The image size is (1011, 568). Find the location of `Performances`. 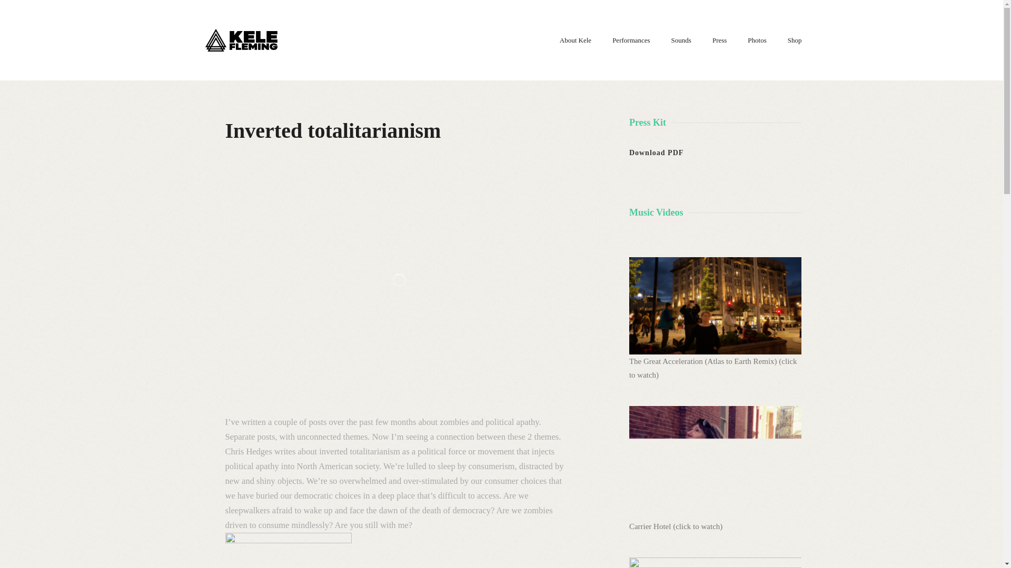

Performances is located at coordinates (631, 40).